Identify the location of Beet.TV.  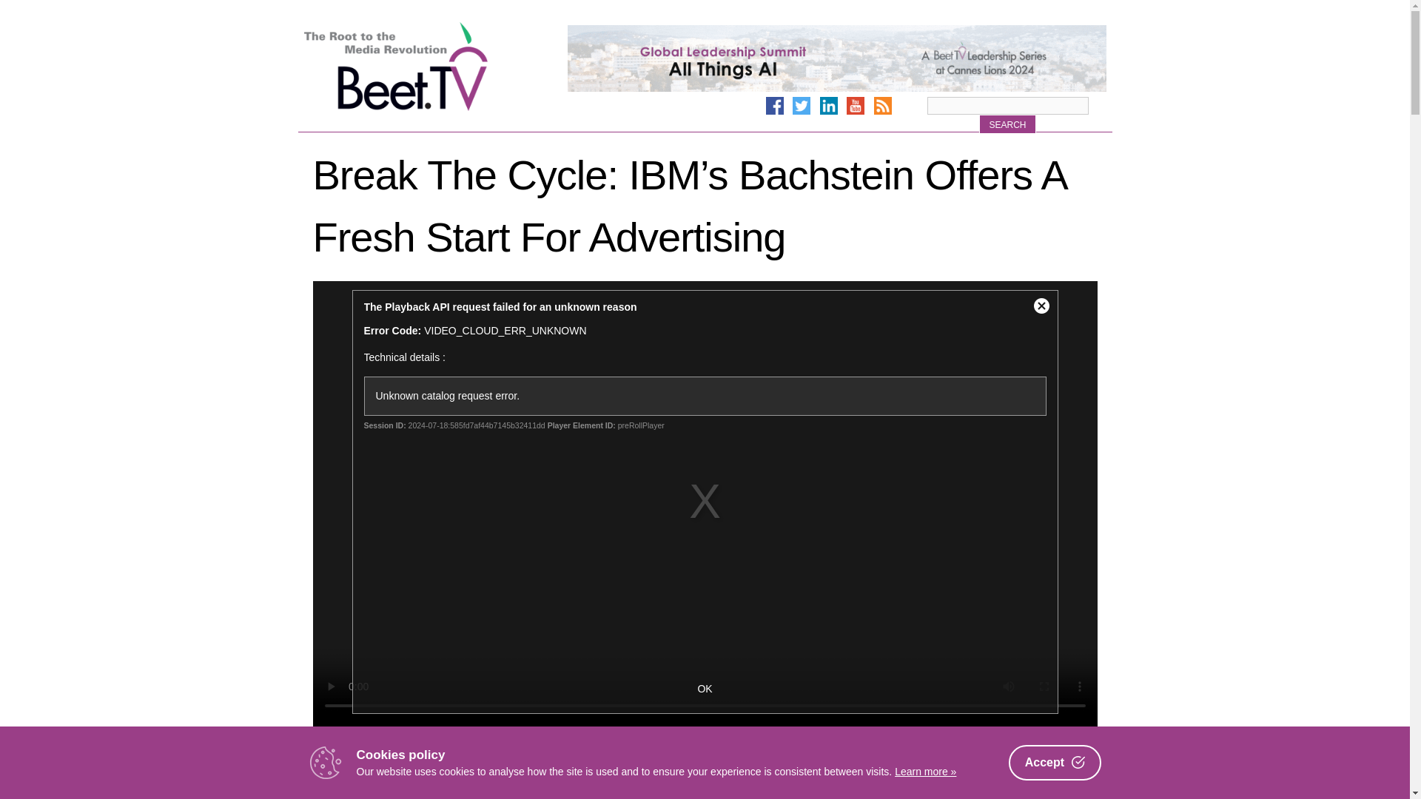
(433, 67).